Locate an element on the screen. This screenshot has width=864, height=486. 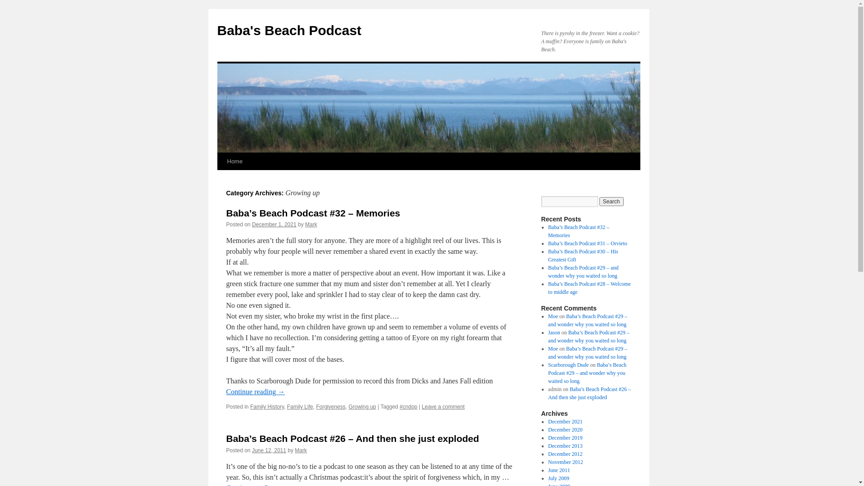
Forgiveness is located at coordinates (330, 407).